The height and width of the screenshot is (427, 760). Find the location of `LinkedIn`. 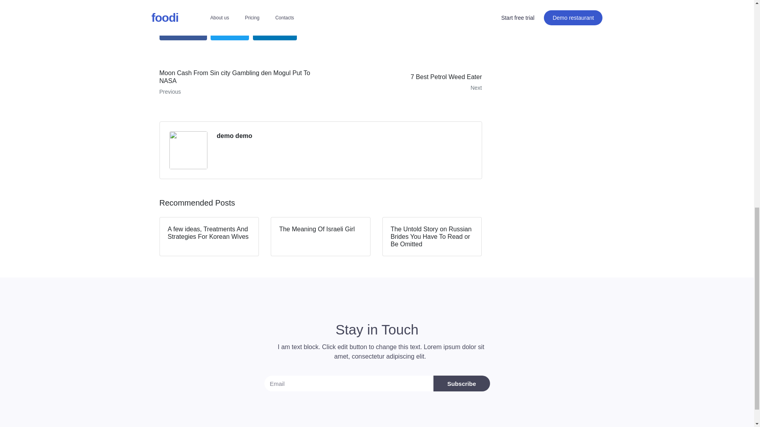

LinkedIn is located at coordinates (237, 82).